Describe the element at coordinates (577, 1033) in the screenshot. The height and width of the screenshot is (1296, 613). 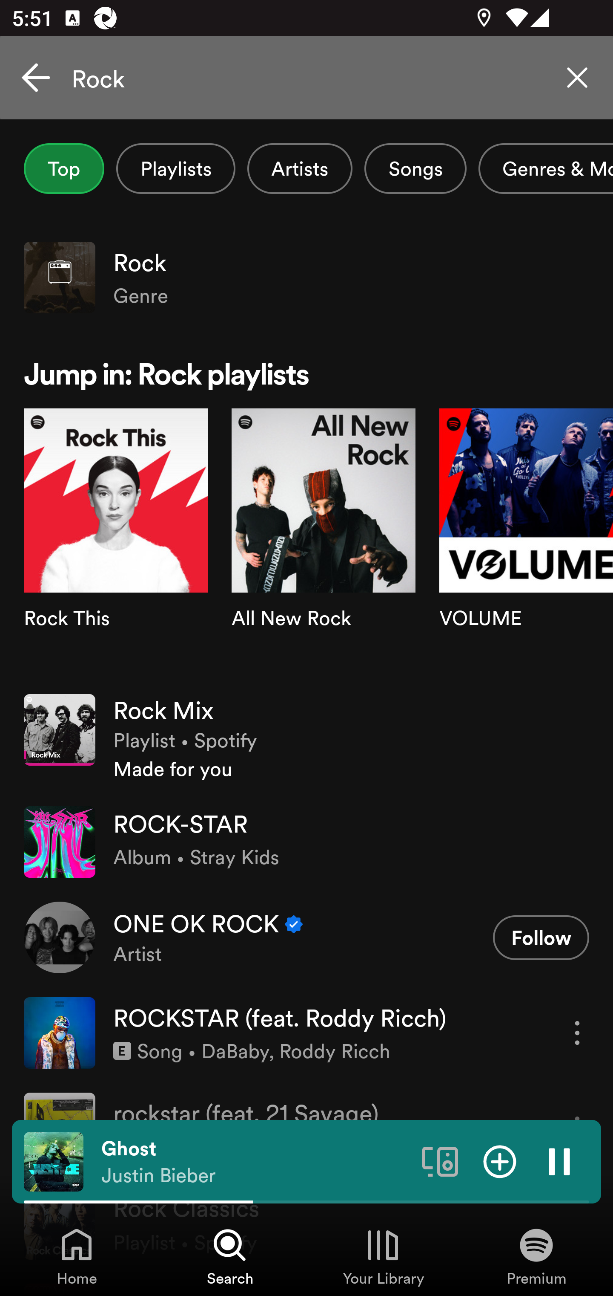
I see `More options for song ROCKSTAR (feat. Roddy Ricch)` at that location.